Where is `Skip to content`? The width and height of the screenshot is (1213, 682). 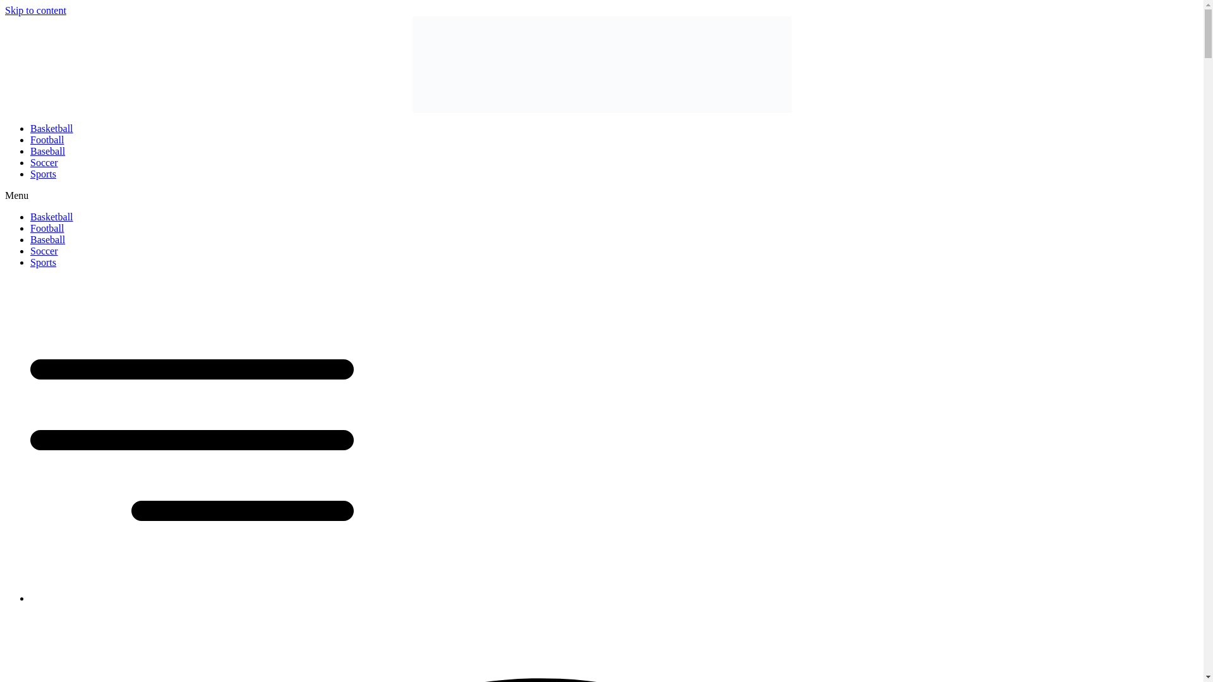
Skip to content is located at coordinates (35, 10).